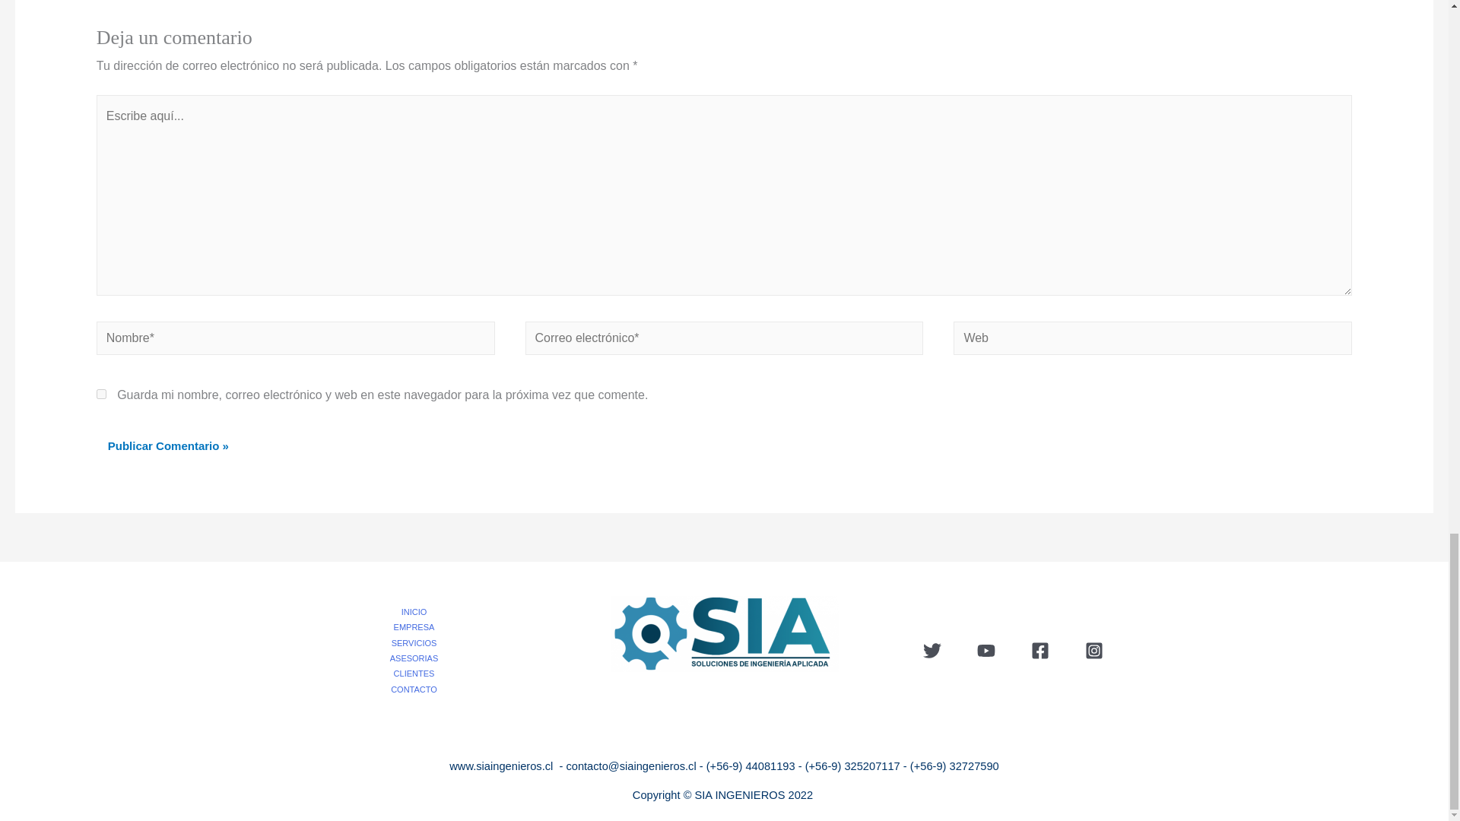 Image resolution: width=1460 pixels, height=821 pixels. What do you see at coordinates (420, 643) in the screenshot?
I see `SERVICIOS` at bounding box center [420, 643].